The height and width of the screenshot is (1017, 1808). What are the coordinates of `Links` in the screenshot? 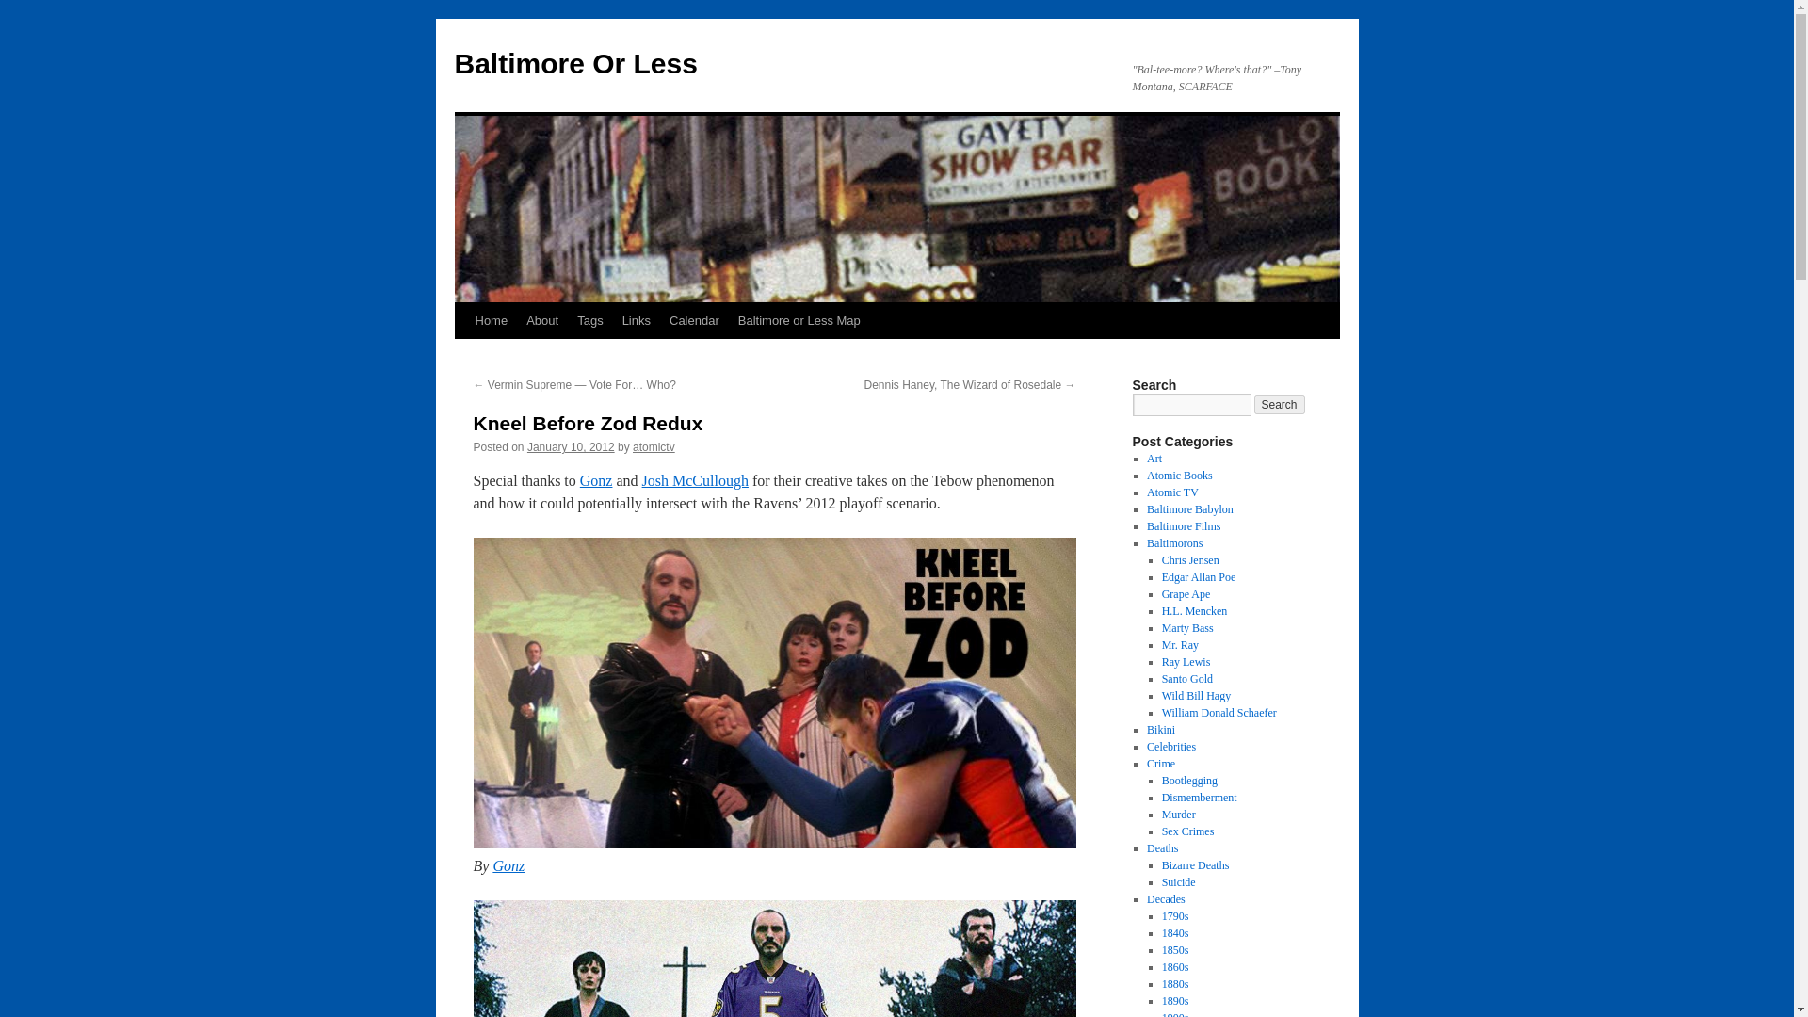 It's located at (636, 320).